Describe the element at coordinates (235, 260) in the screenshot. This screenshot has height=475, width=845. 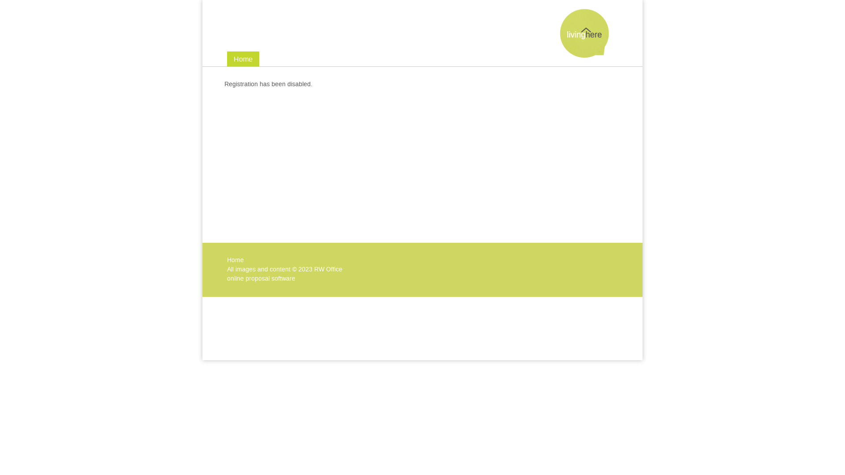
I see `Home` at that location.